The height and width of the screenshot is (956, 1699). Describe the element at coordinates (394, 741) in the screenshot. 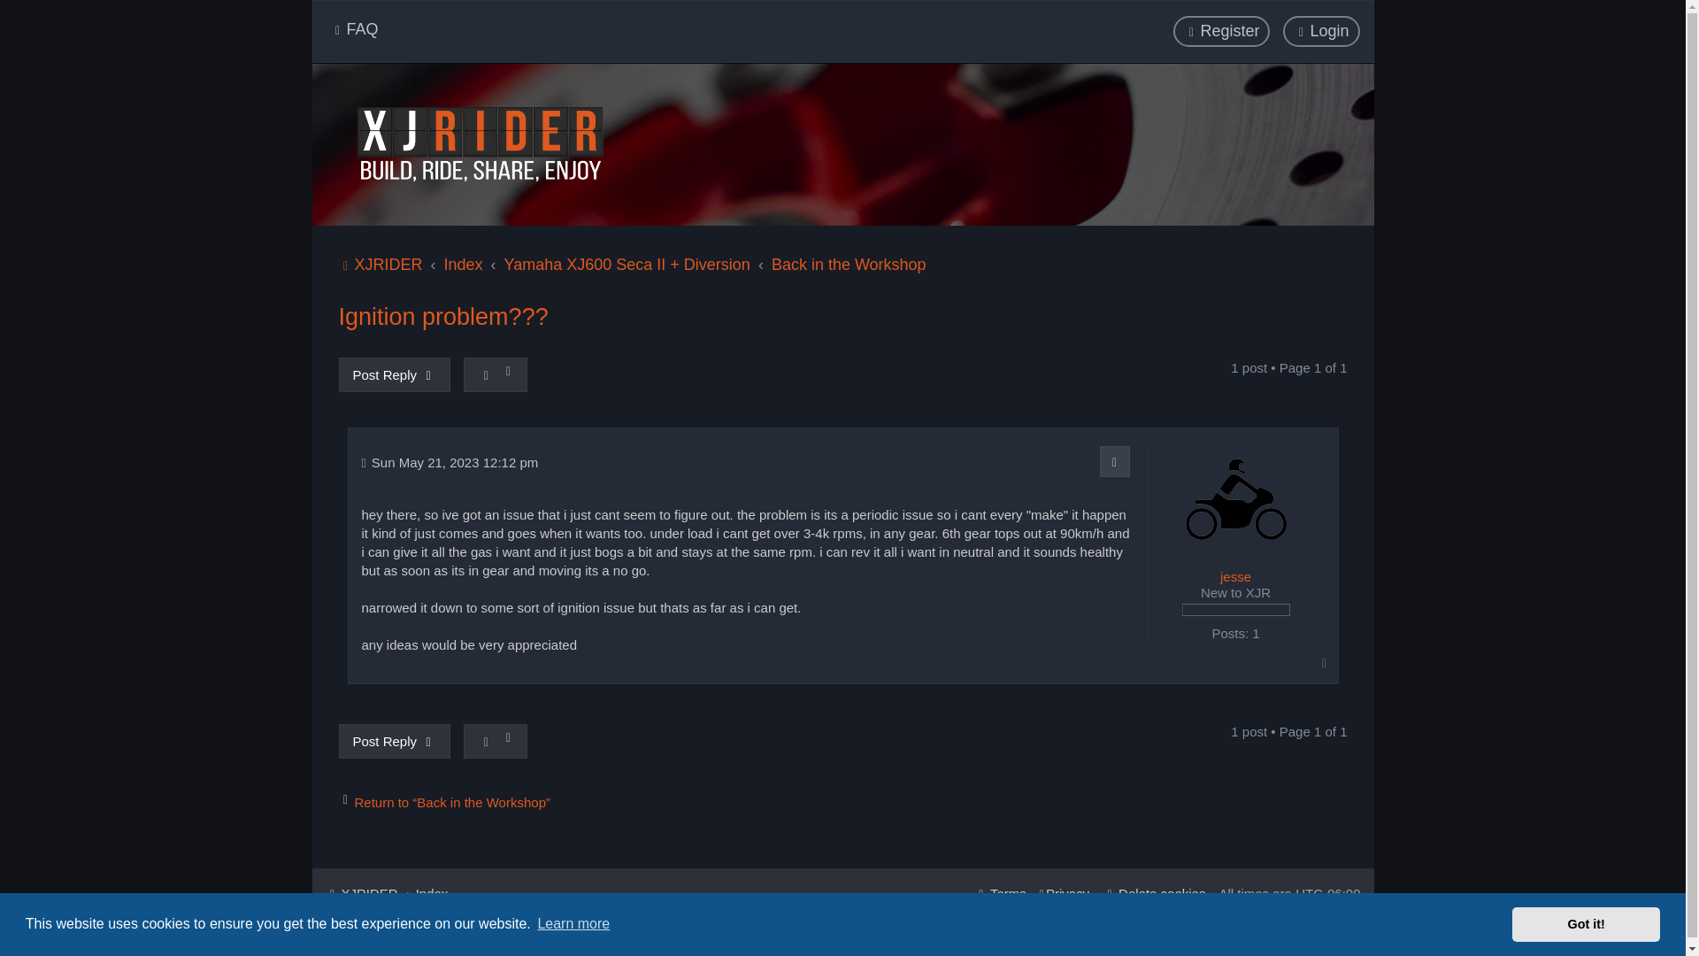

I see `Post a reply` at that location.